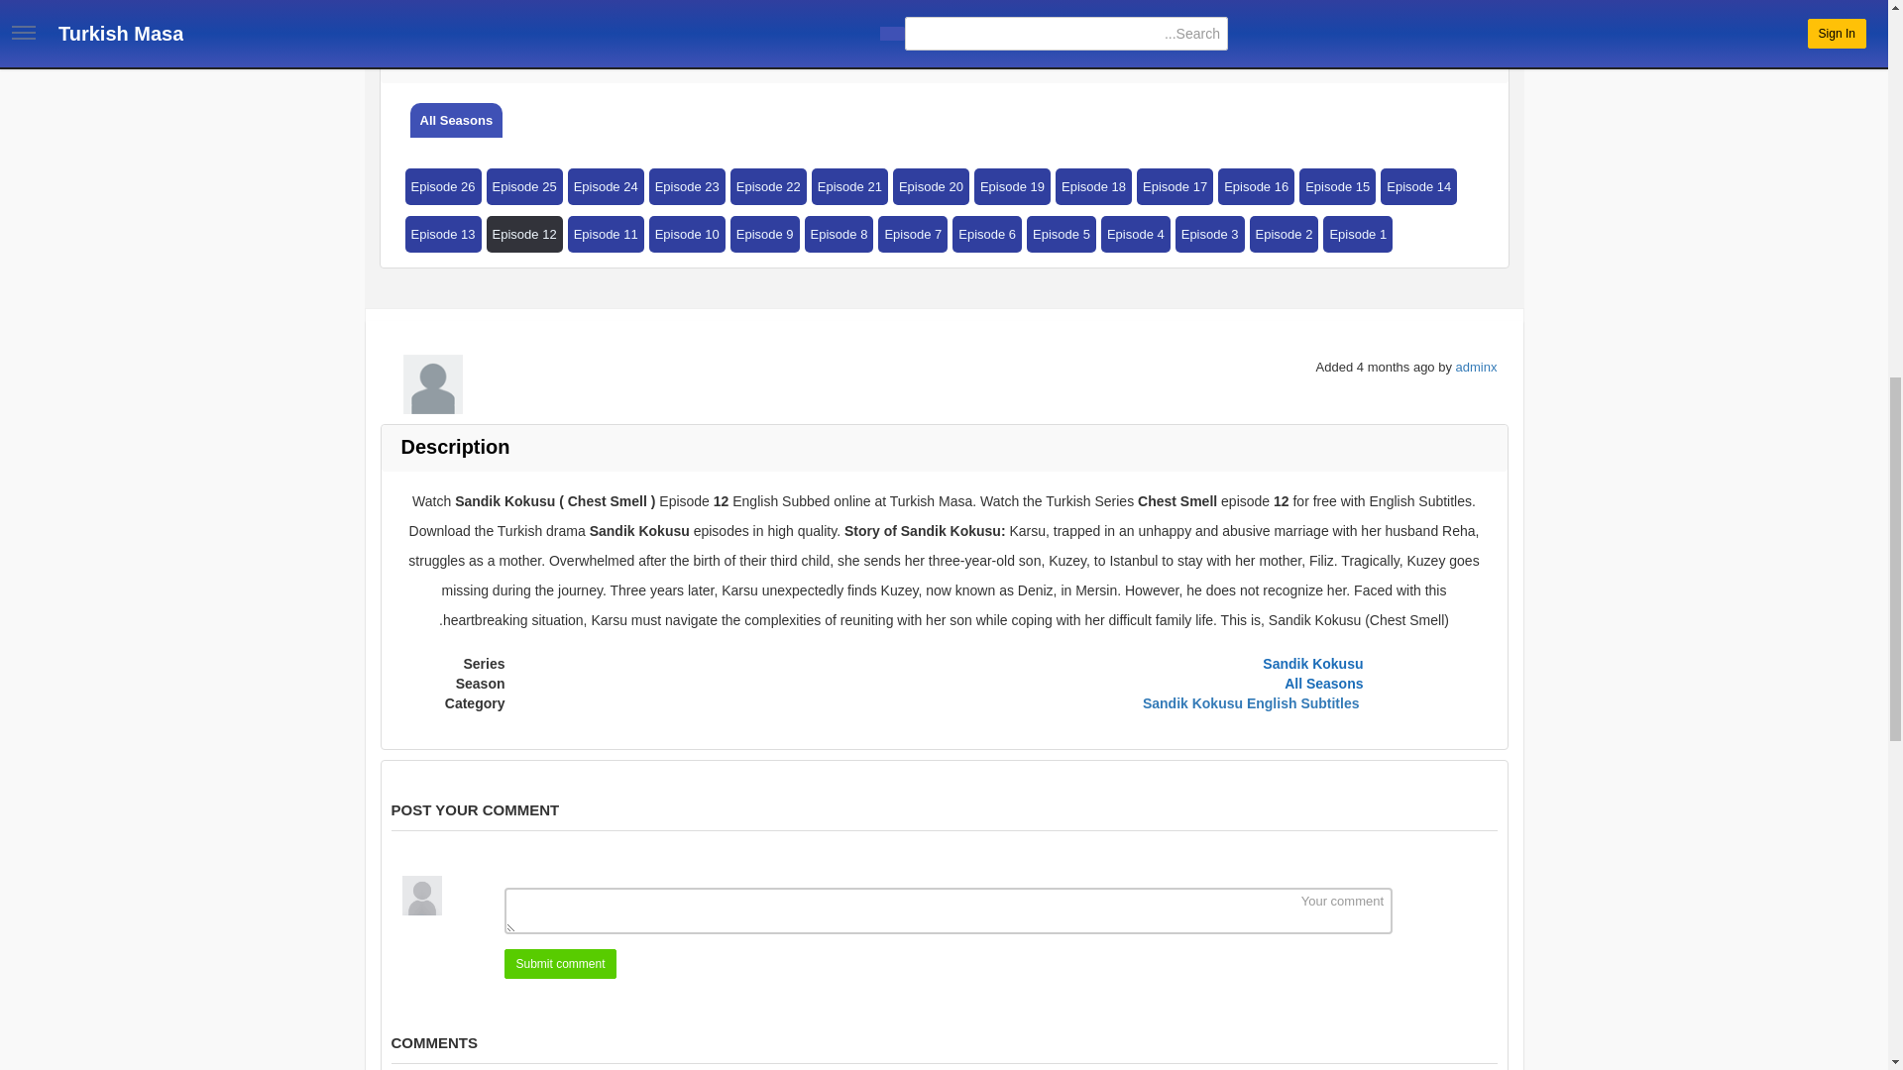 The image size is (1903, 1070). I want to click on Sandik Kokusu Episode 12 English Subtitles HD, so click(525, 234).